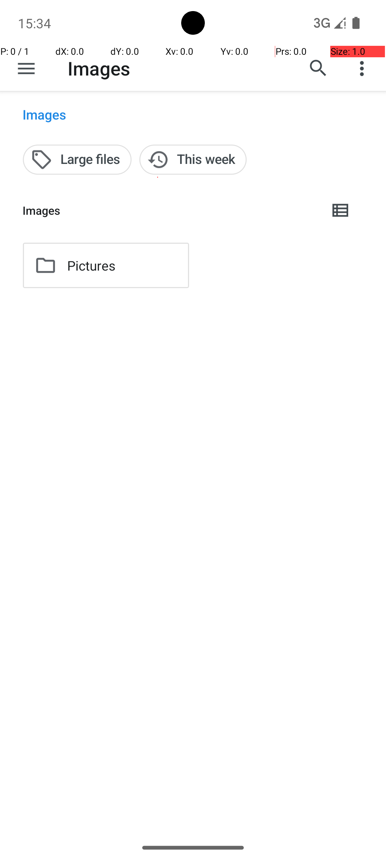 The width and height of the screenshot is (386, 859). Describe the element at coordinates (341, 210) in the screenshot. I see `List view` at that location.